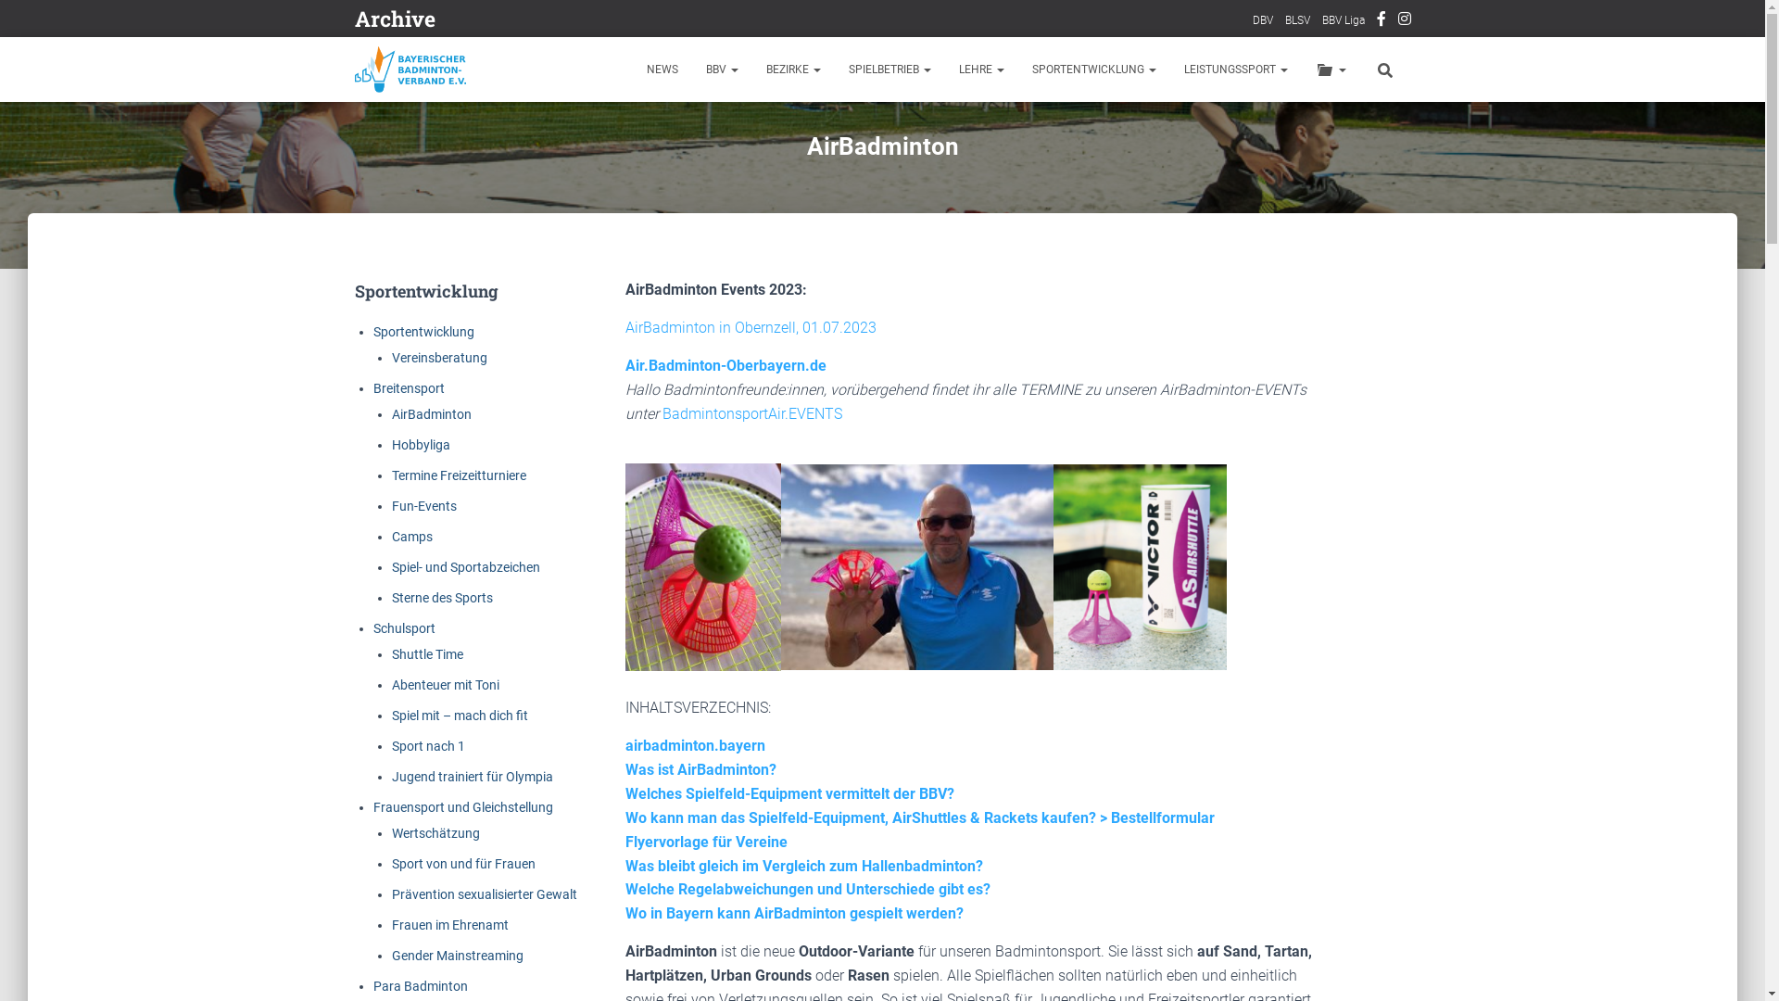 Image resolution: width=1779 pixels, height=1001 pixels. What do you see at coordinates (419, 134) in the screenshot?
I see `November 2022` at bounding box center [419, 134].